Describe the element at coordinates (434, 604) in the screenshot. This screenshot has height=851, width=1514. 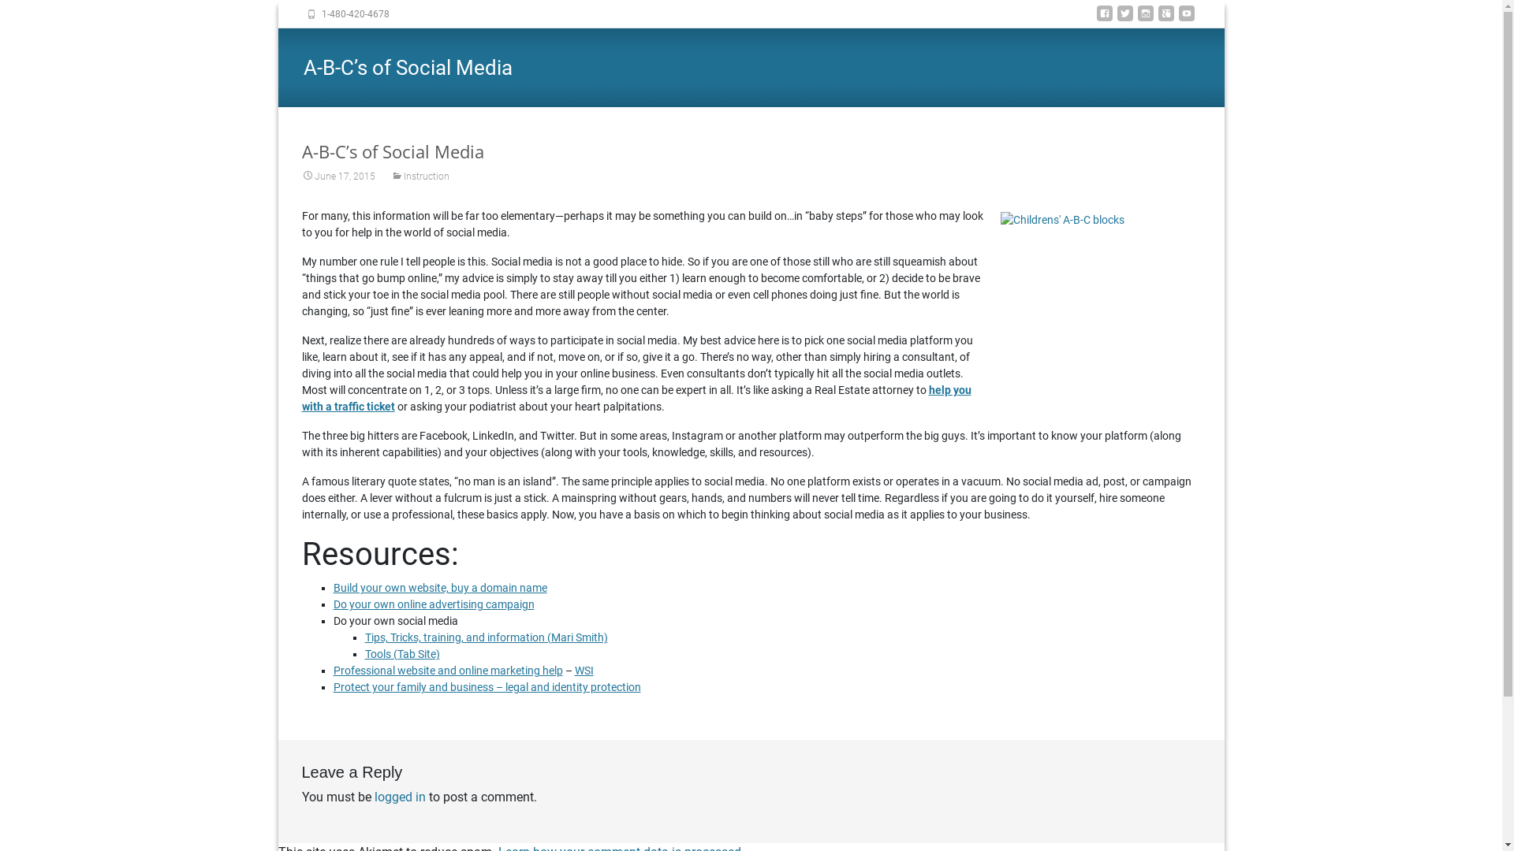
I see `Do your own online advertising campaign` at that location.